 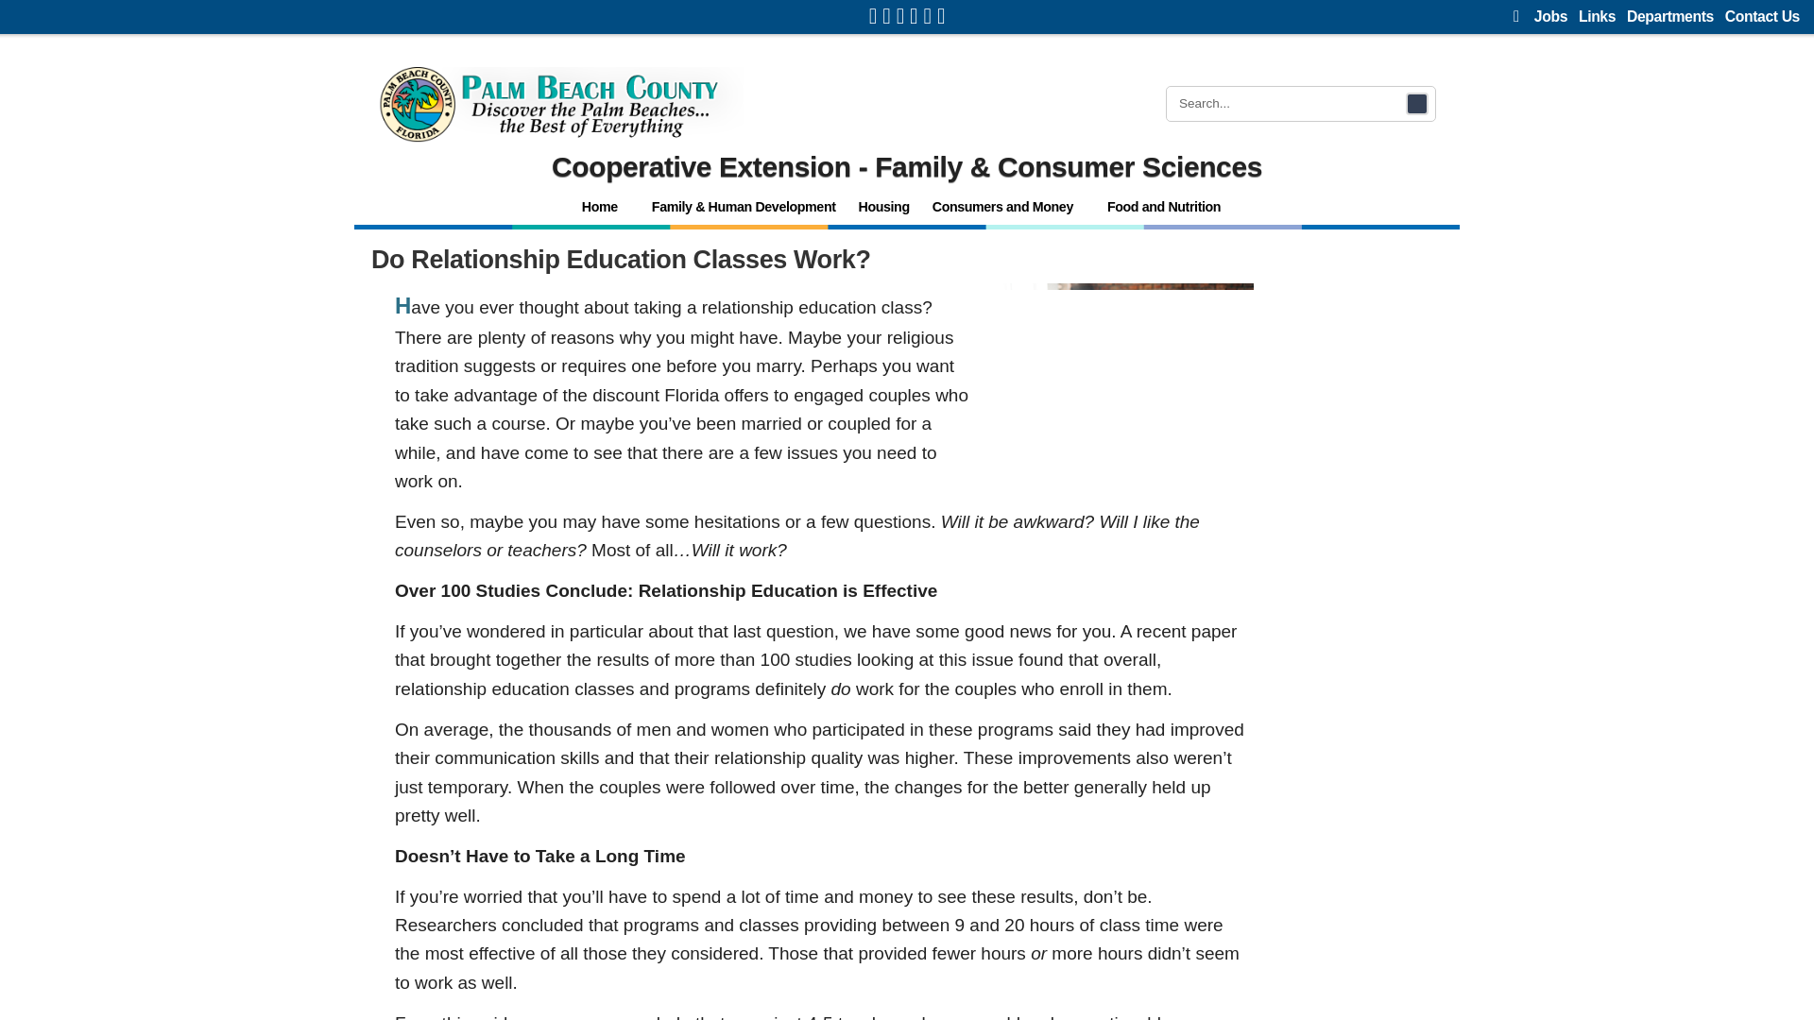 What do you see at coordinates (884, 206) in the screenshot?
I see `Housing` at bounding box center [884, 206].